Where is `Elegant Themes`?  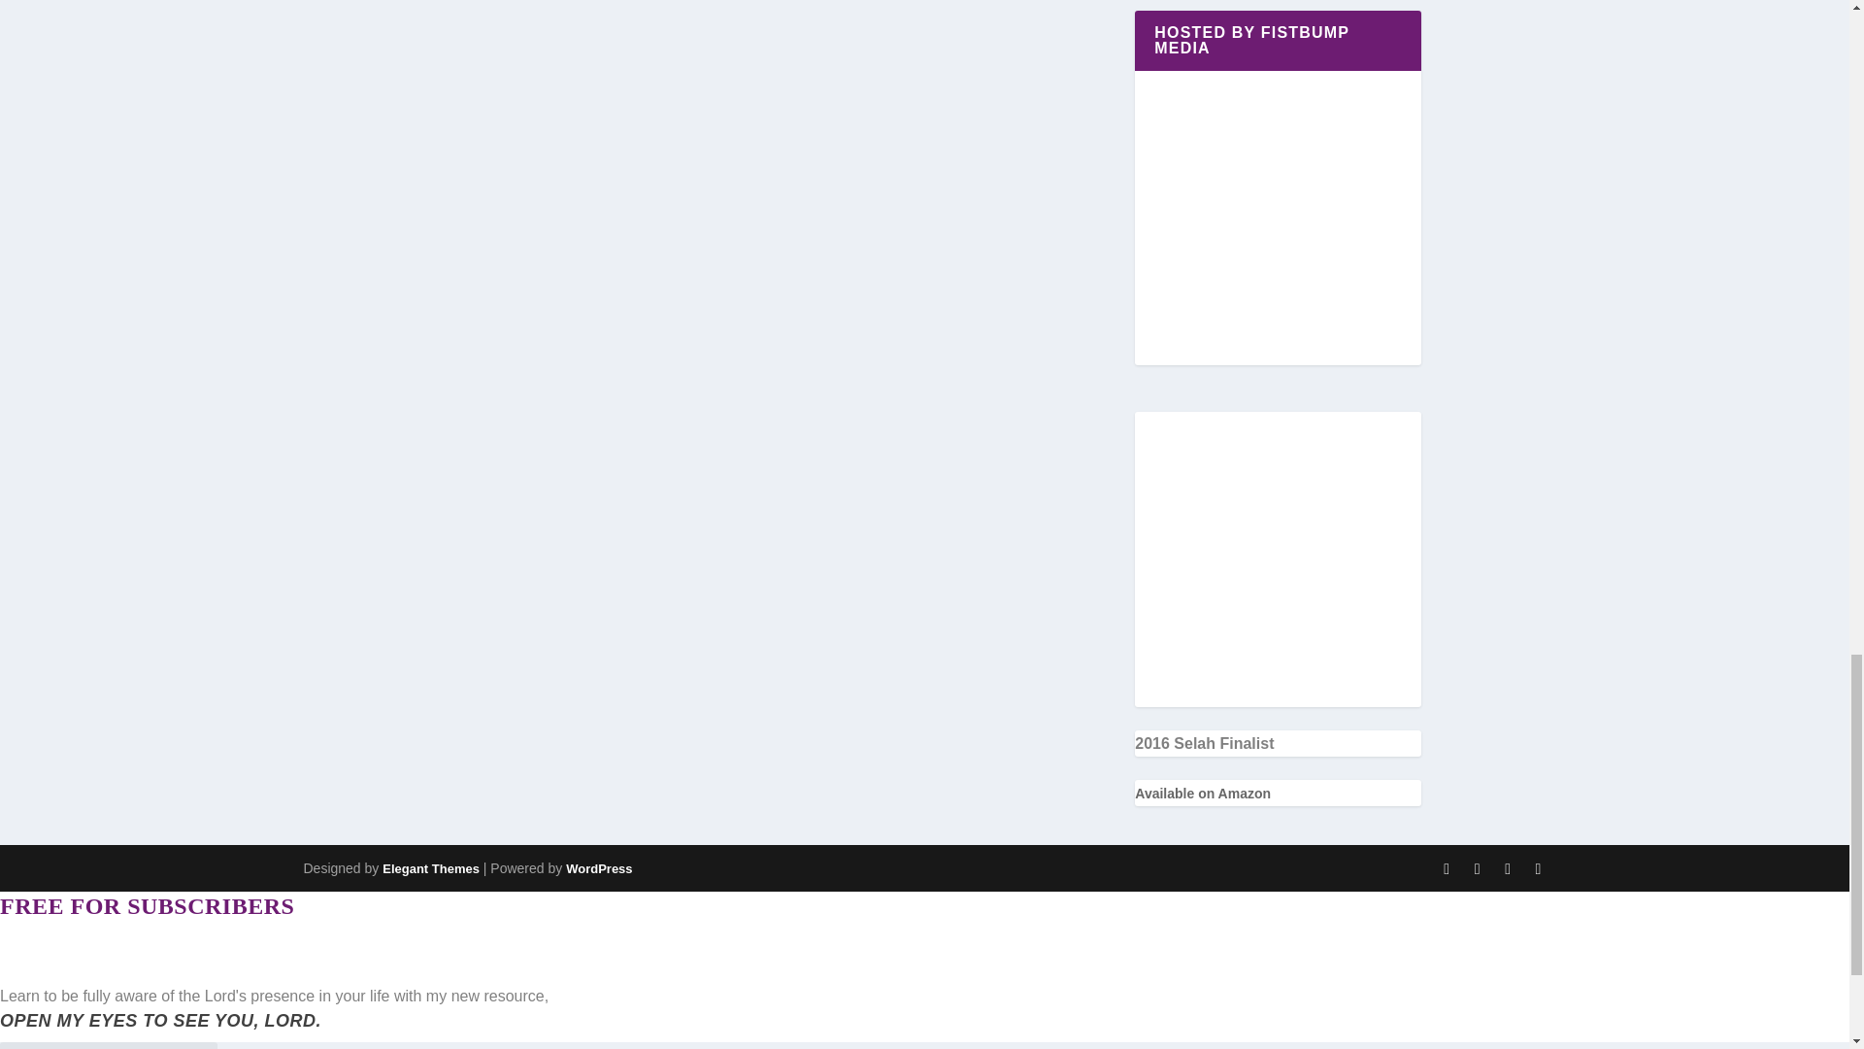
Elegant Themes is located at coordinates (430, 868).